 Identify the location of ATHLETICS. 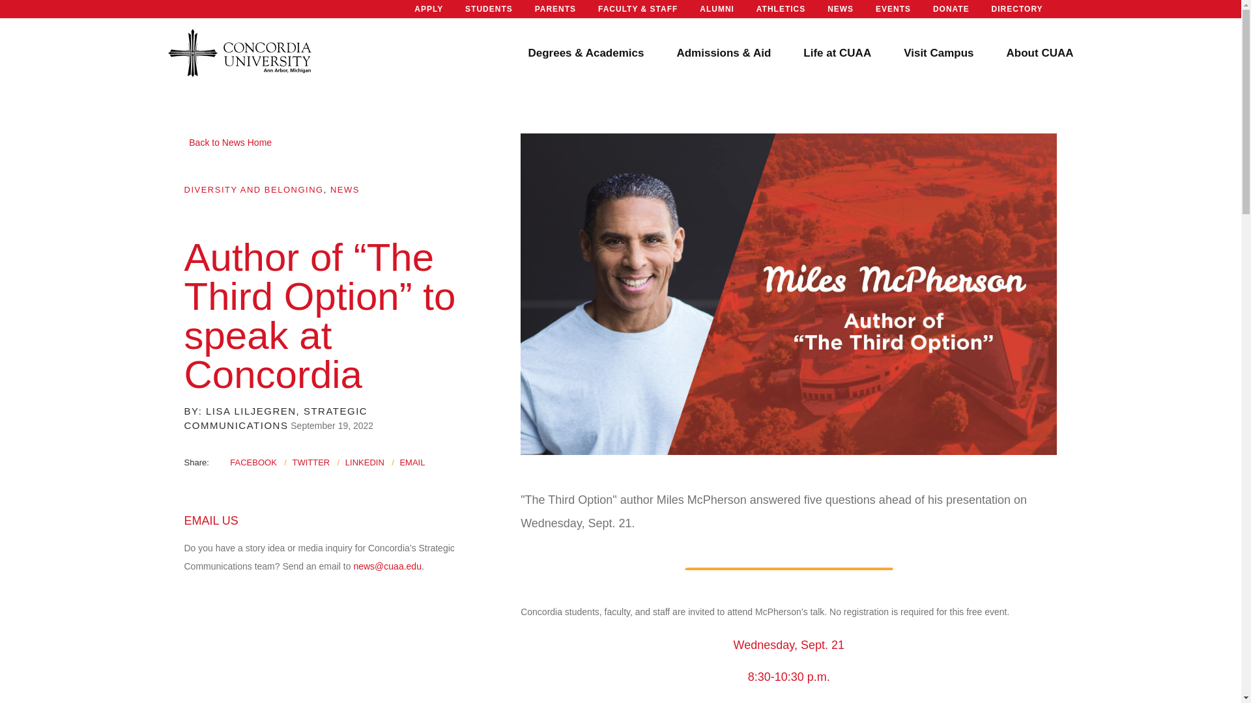
(781, 9).